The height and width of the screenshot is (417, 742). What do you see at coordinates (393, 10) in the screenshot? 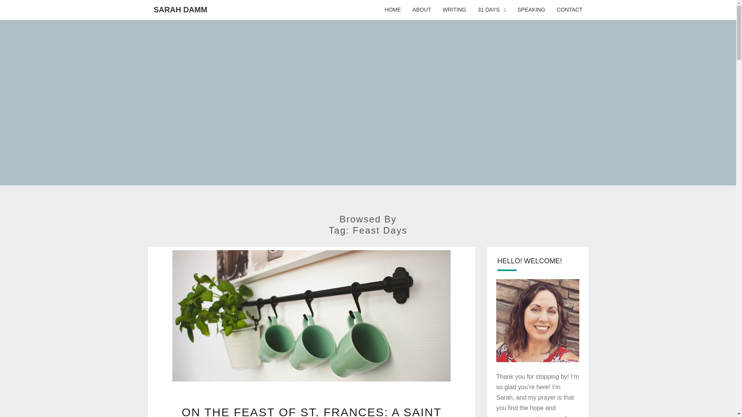
I see `HOME` at bounding box center [393, 10].